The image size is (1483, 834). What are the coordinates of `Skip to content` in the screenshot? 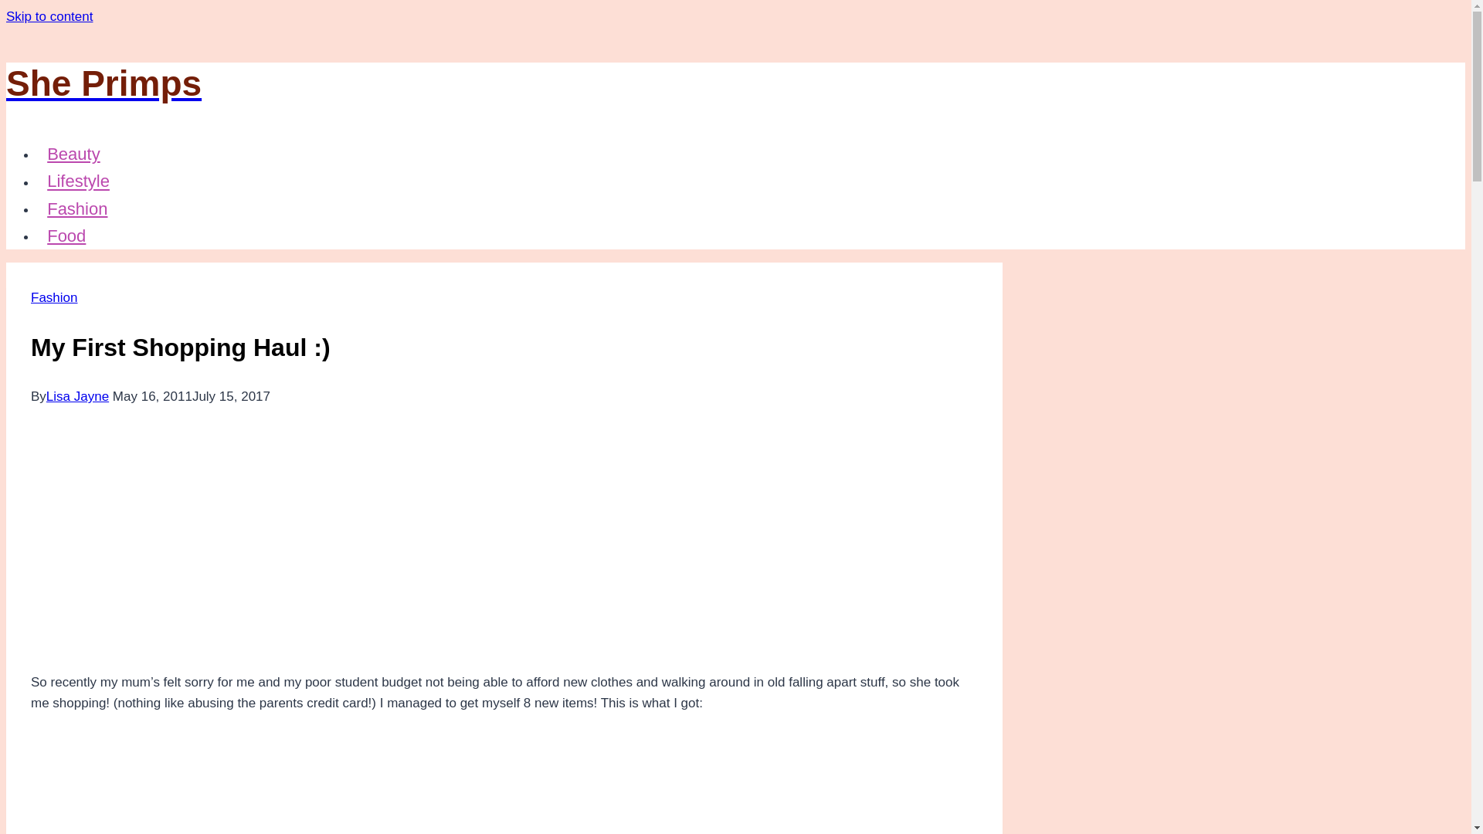 It's located at (49, 16).